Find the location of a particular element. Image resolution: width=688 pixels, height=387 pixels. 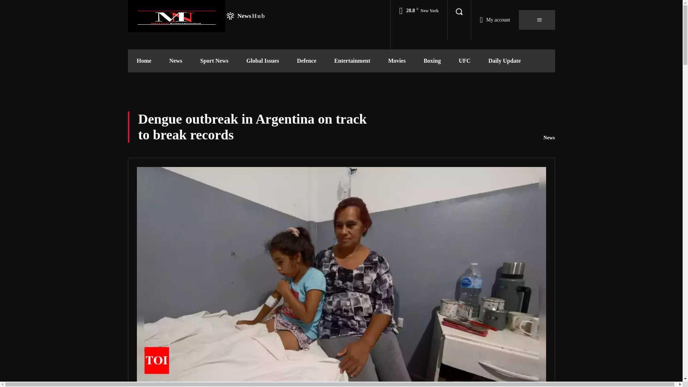

Dengue outbreak in Argentina on track to break records is located at coordinates (196, 16).